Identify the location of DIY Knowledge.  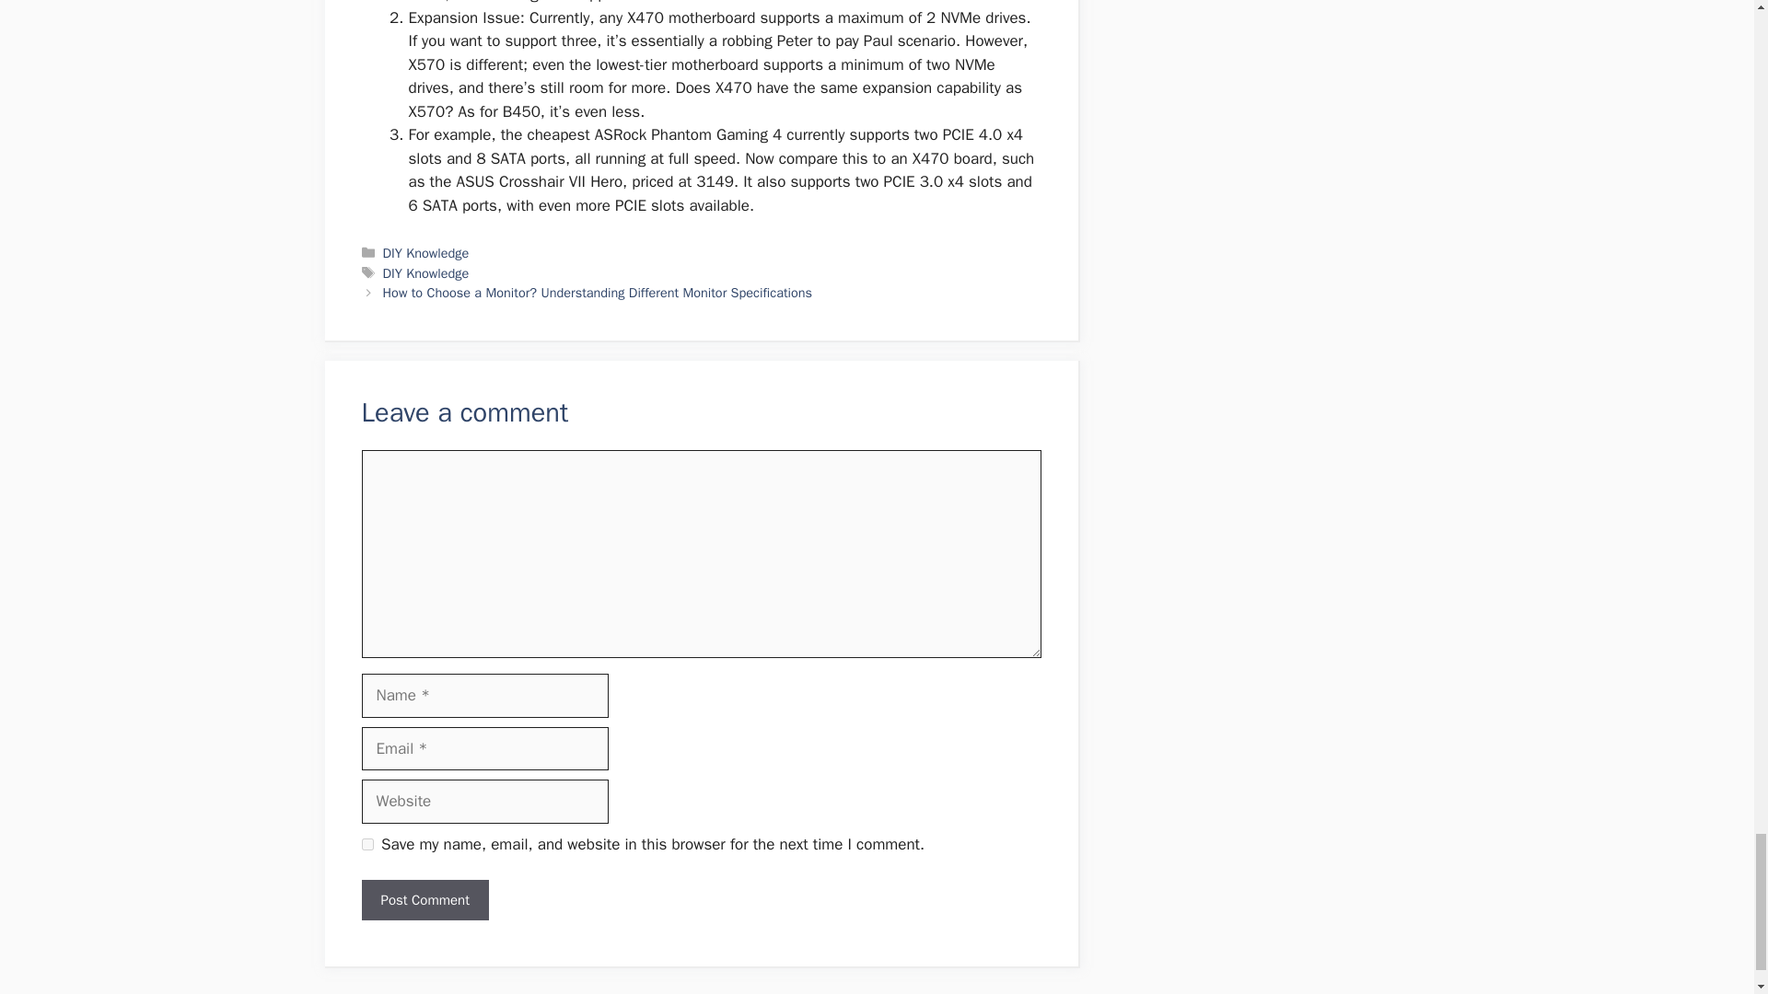
(426, 272).